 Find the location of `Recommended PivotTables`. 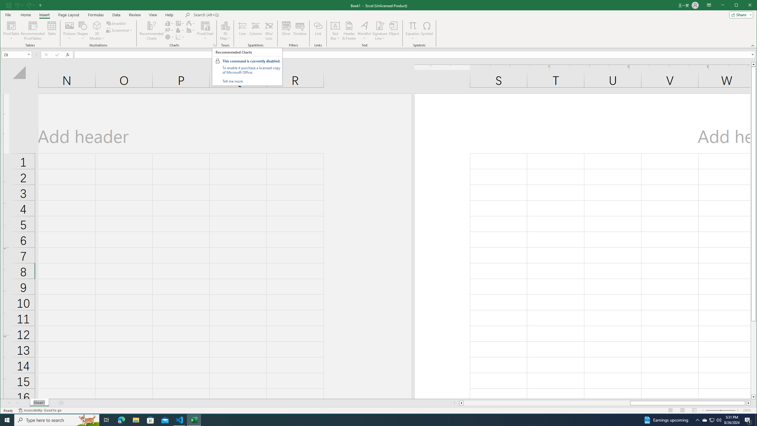

Recommended PivotTables is located at coordinates (33, 31).